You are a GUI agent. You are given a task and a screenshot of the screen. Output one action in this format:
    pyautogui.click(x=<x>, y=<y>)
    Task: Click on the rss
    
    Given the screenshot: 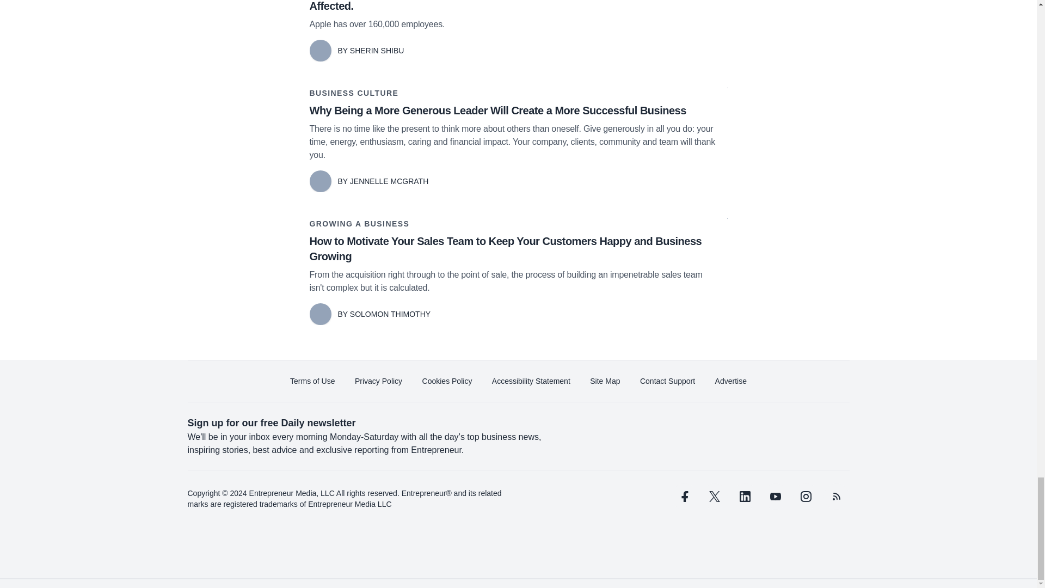 What is the action you would take?
    pyautogui.click(x=836, y=497)
    